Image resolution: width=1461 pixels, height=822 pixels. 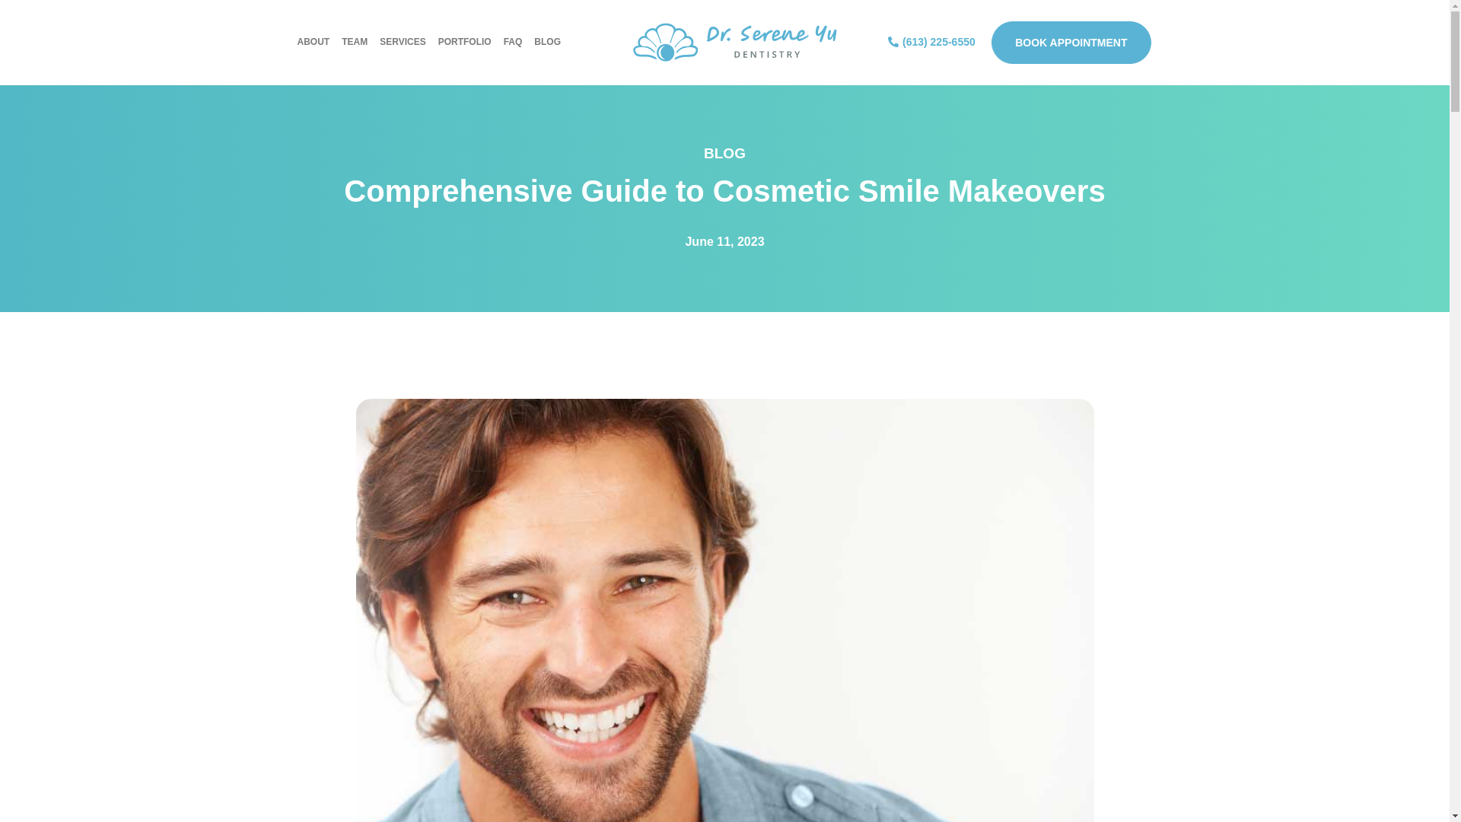 What do you see at coordinates (1071, 43) in the screenshot?
I see `BOOK APPOINTMENT` at bounding box center [1071, 43].